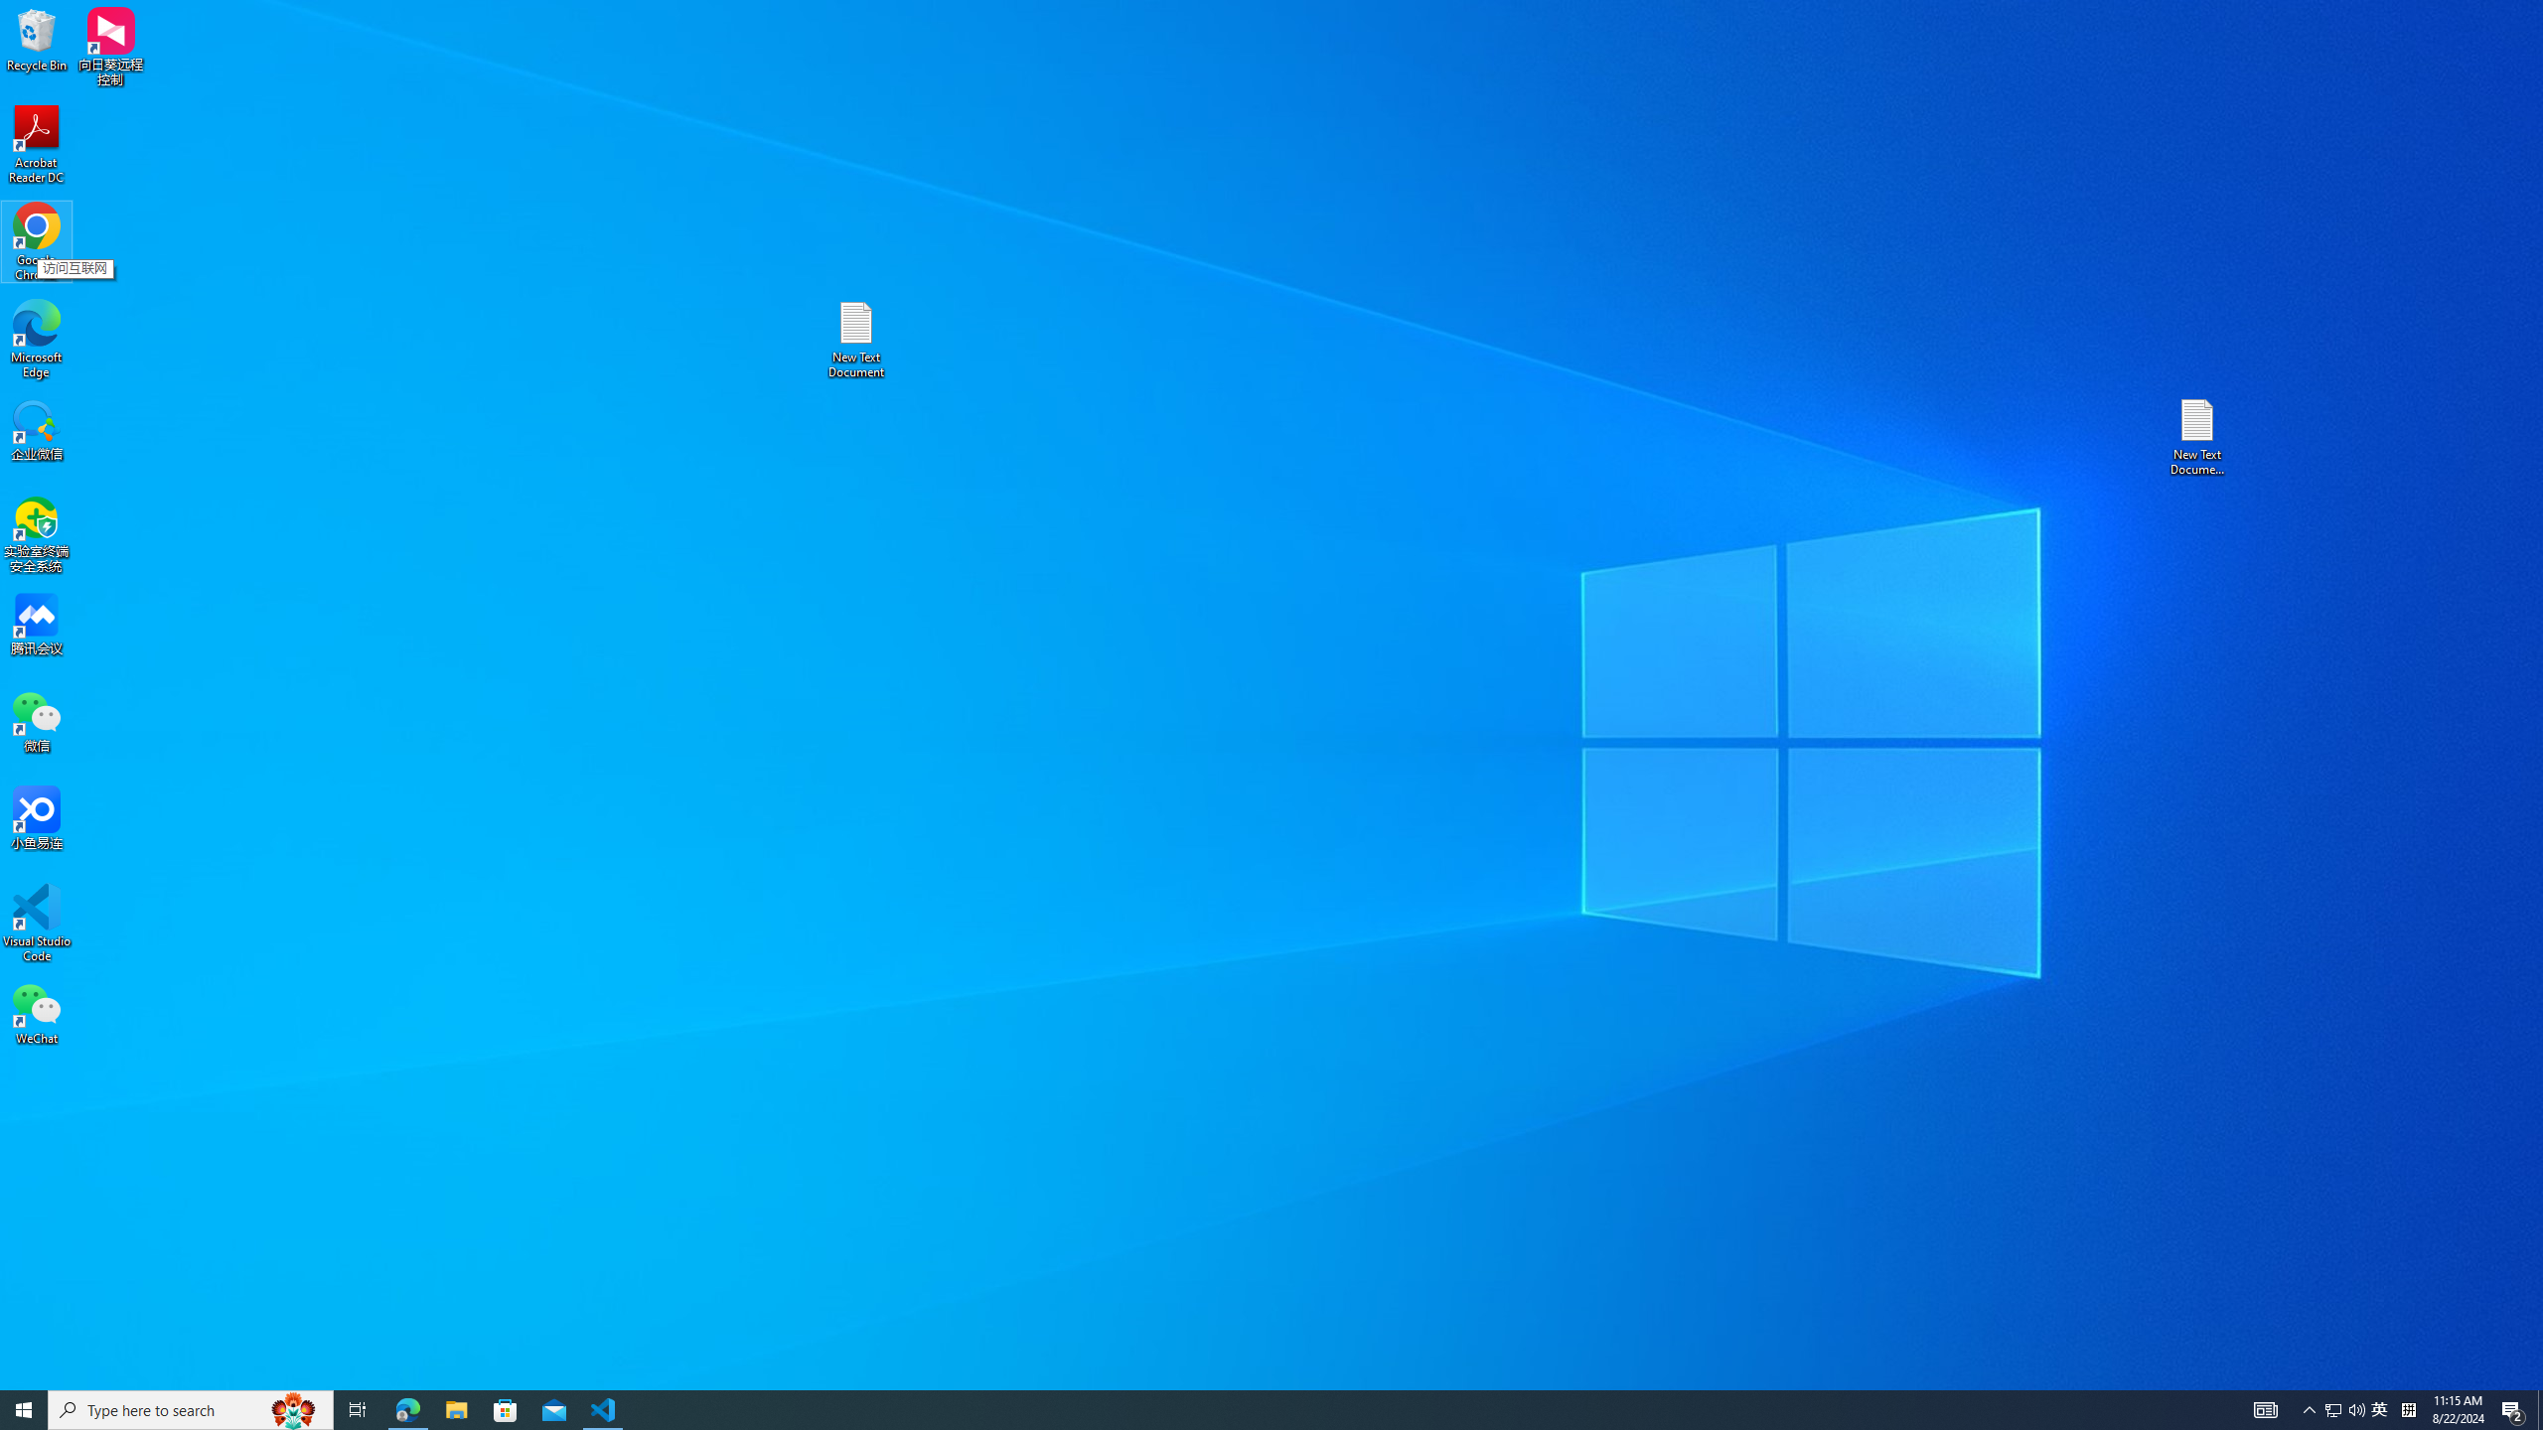  I want to click on Microsoft Store, so click(506, 1410).